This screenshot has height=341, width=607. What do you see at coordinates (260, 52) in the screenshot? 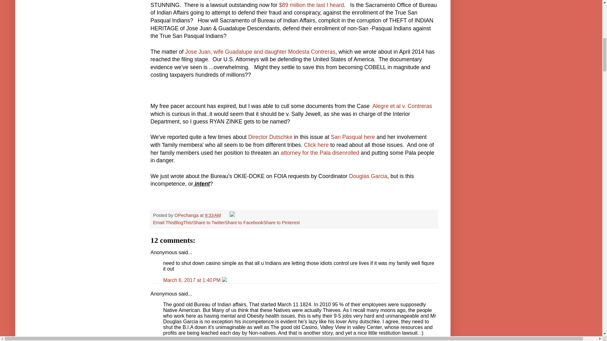
I see `Jose Juan, wife Guadalupe and daughter Modesta Contreras` at bounding box center [260, 52].